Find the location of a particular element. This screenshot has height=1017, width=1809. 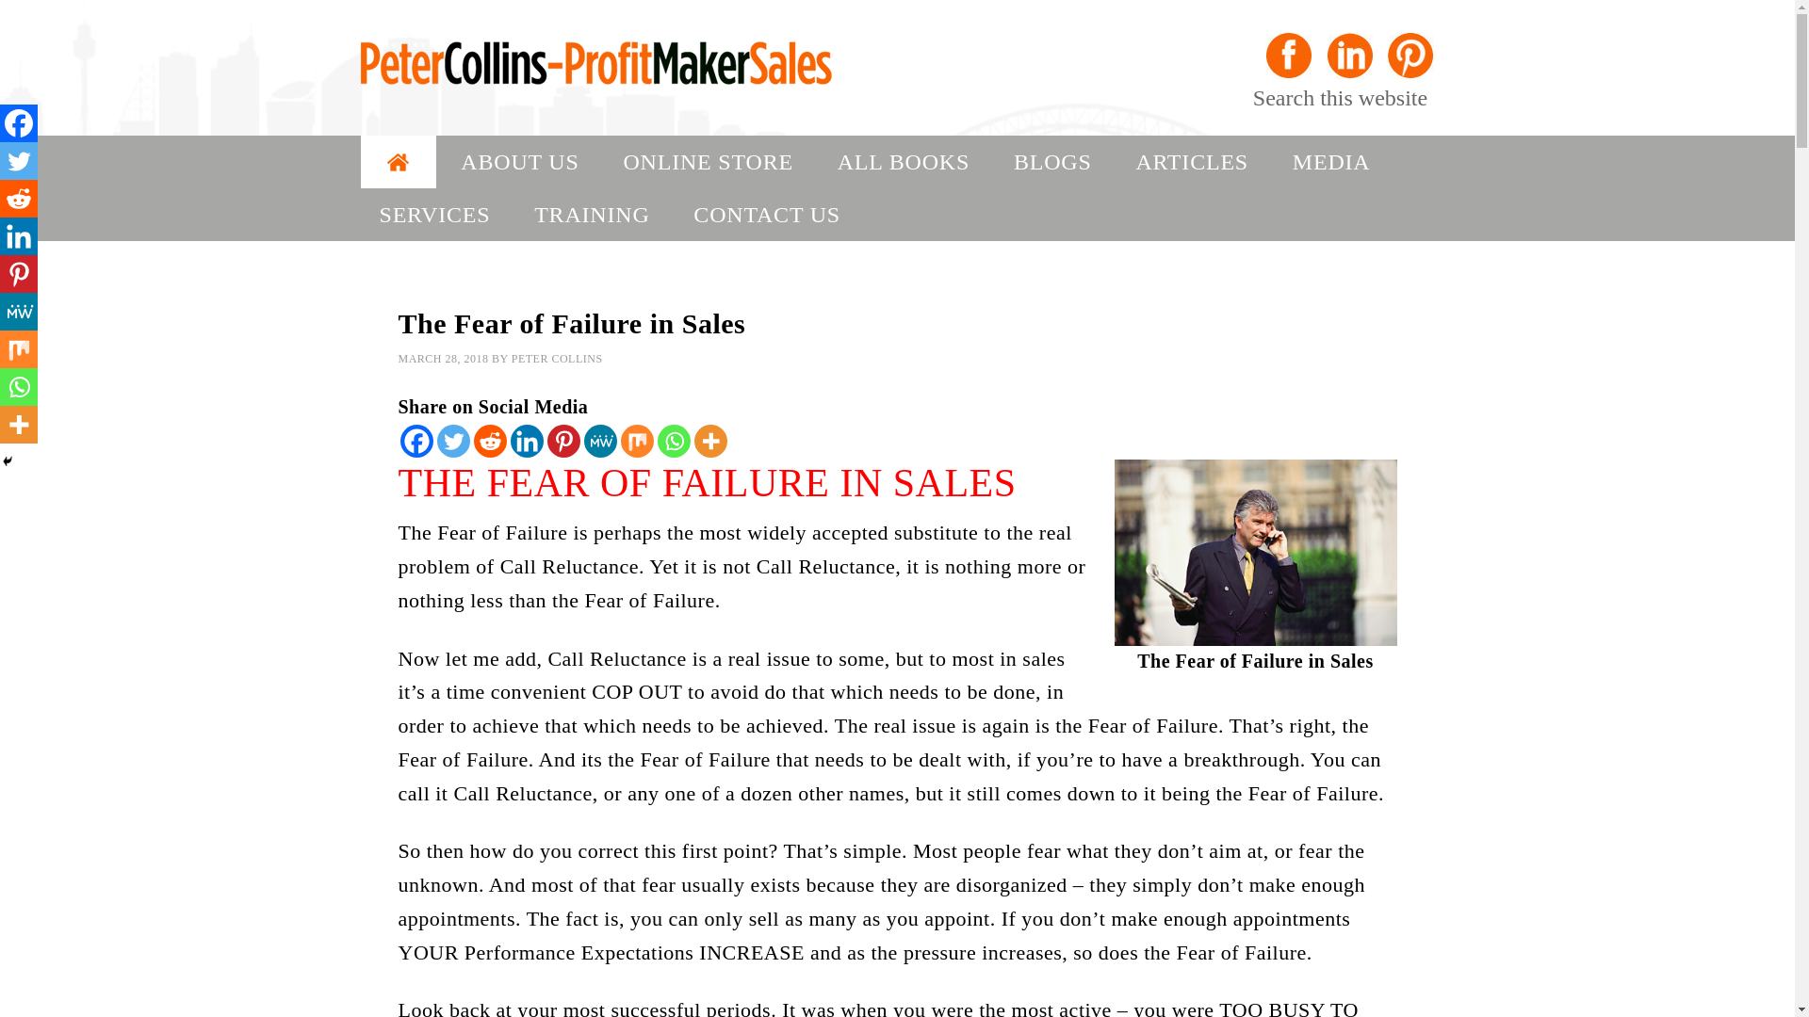

MeWe is located at coordinates (600, 441).